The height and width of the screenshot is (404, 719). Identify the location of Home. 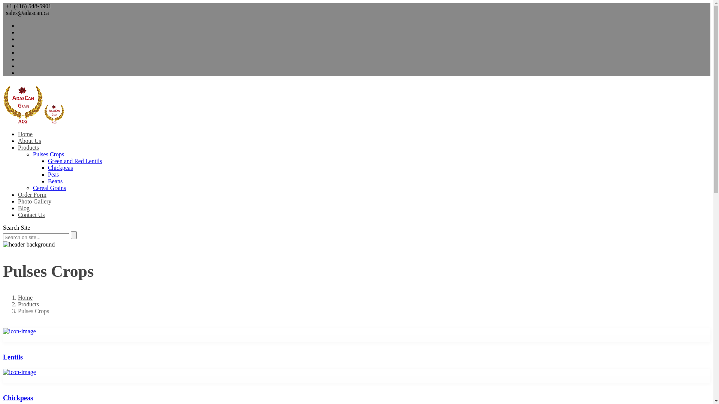
(25, 134).